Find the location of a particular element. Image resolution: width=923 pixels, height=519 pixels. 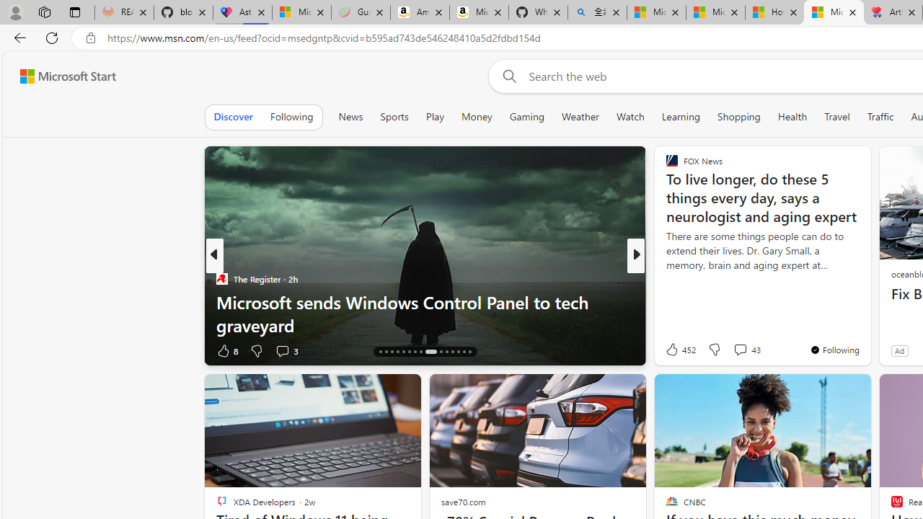

How I Got Rid of Microsoft Edge's Unnecessary Features is located at coordinates (774, 13).